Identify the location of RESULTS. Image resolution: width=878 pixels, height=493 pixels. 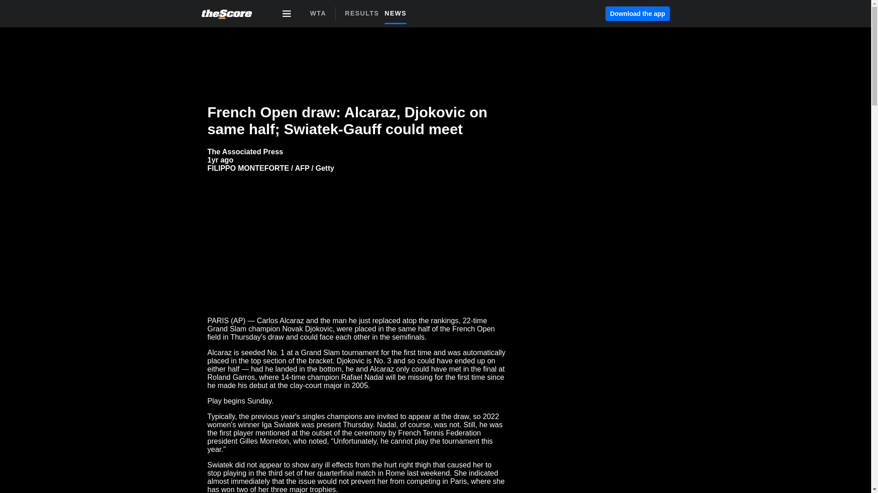
(220, 160).